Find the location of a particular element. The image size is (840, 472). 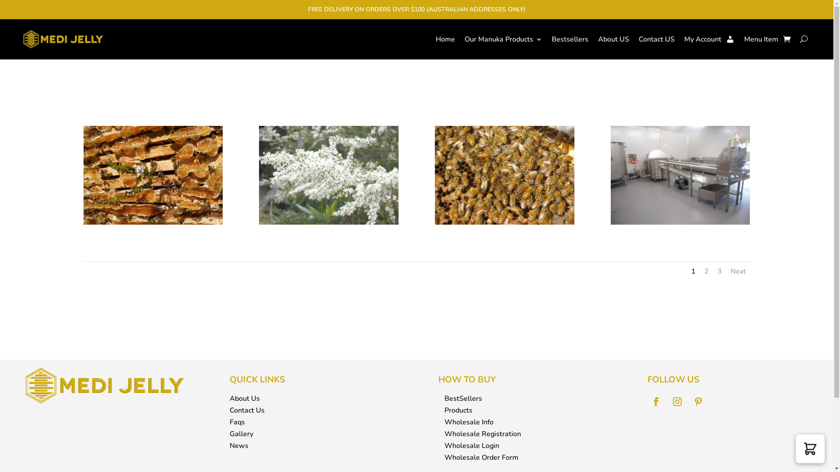

3 is located at coordinates (720, 271).